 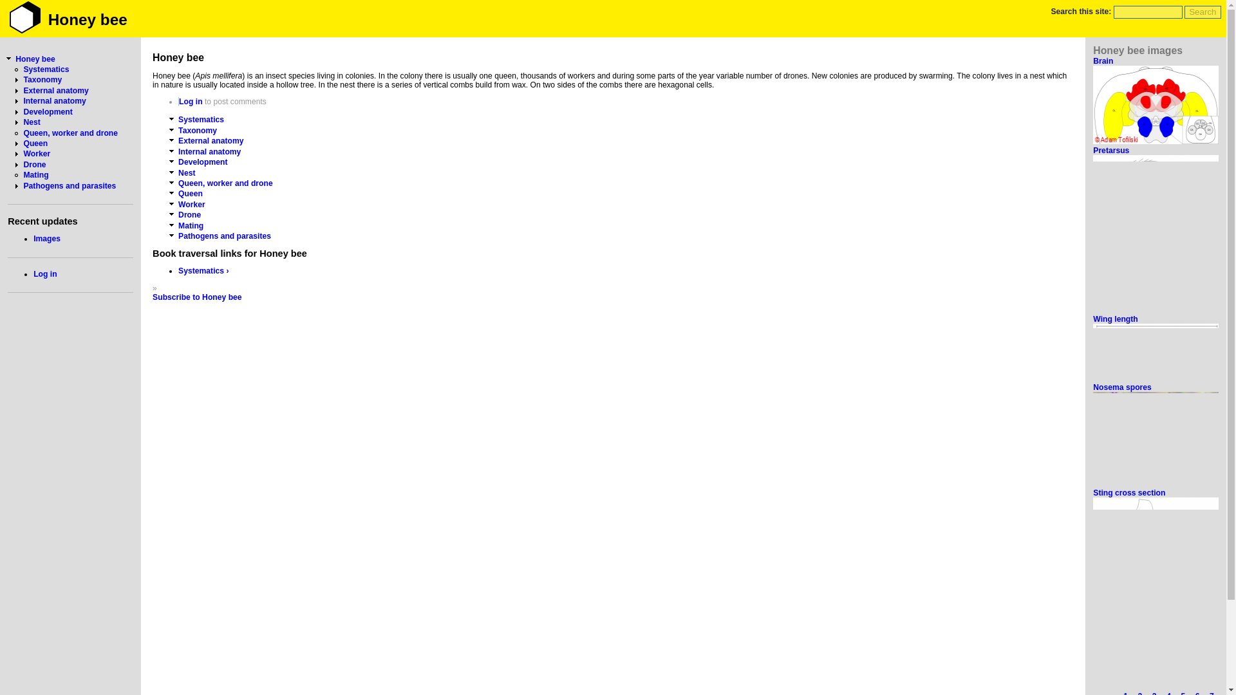 What do you see at coordinates (224, 236) in the screenshot?
I see `Pathogens and parasites` at bounding box center [224, 236].